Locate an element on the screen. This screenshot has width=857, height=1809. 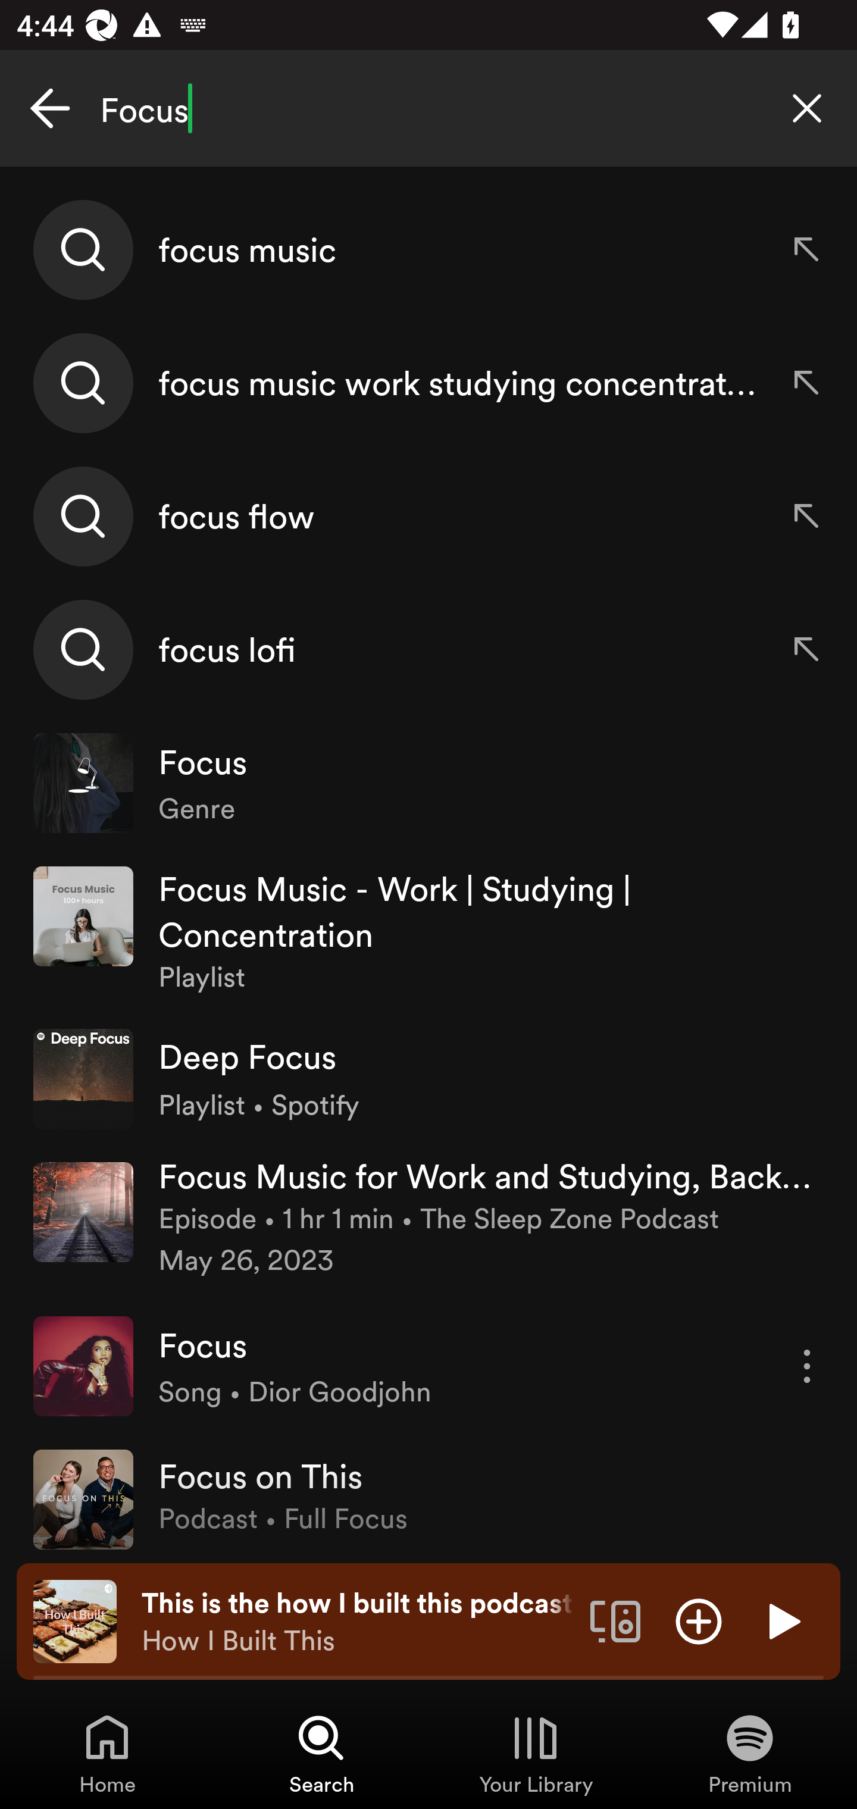
Your Library, Tab 3 of 4 Your Library Your Library is located at coordinates (536, 1753).